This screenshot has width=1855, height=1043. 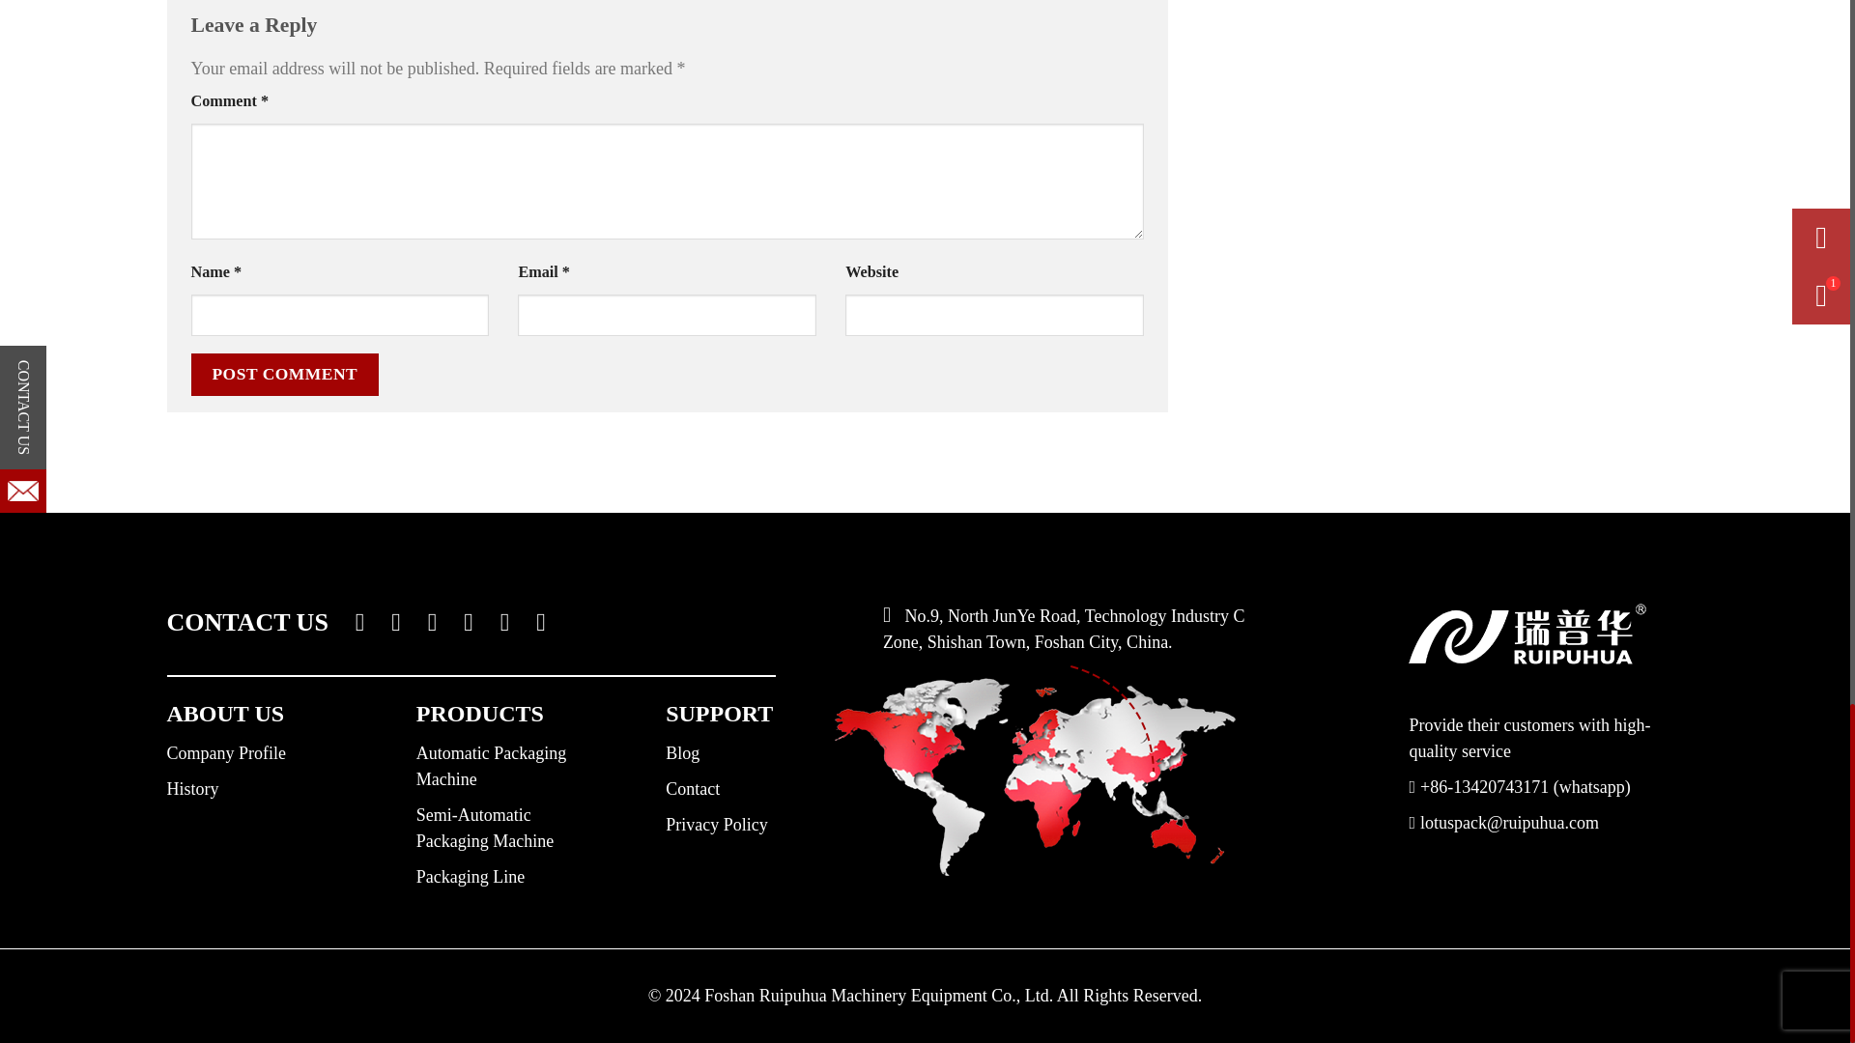 What do you see at coordinates (226, 753) in the screenshot?
I see `Company Profile` at bounding box center [226, 753].